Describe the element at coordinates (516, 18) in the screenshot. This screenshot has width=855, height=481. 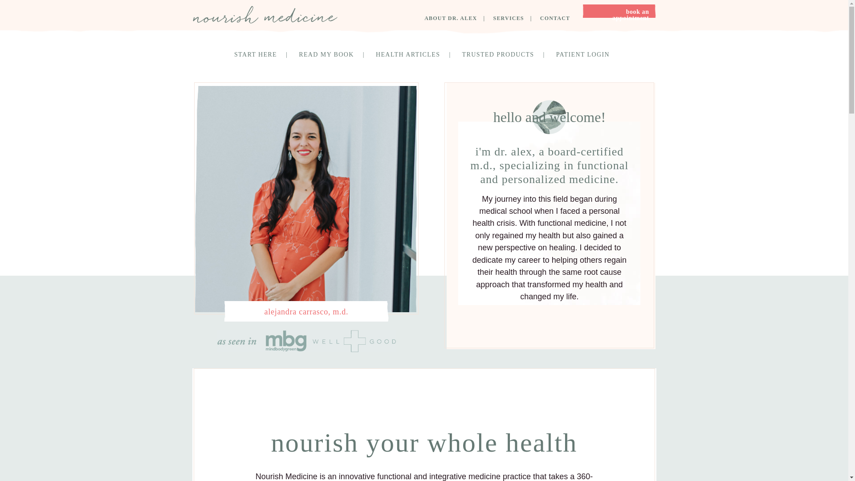
I see `SERVICES` at that location.